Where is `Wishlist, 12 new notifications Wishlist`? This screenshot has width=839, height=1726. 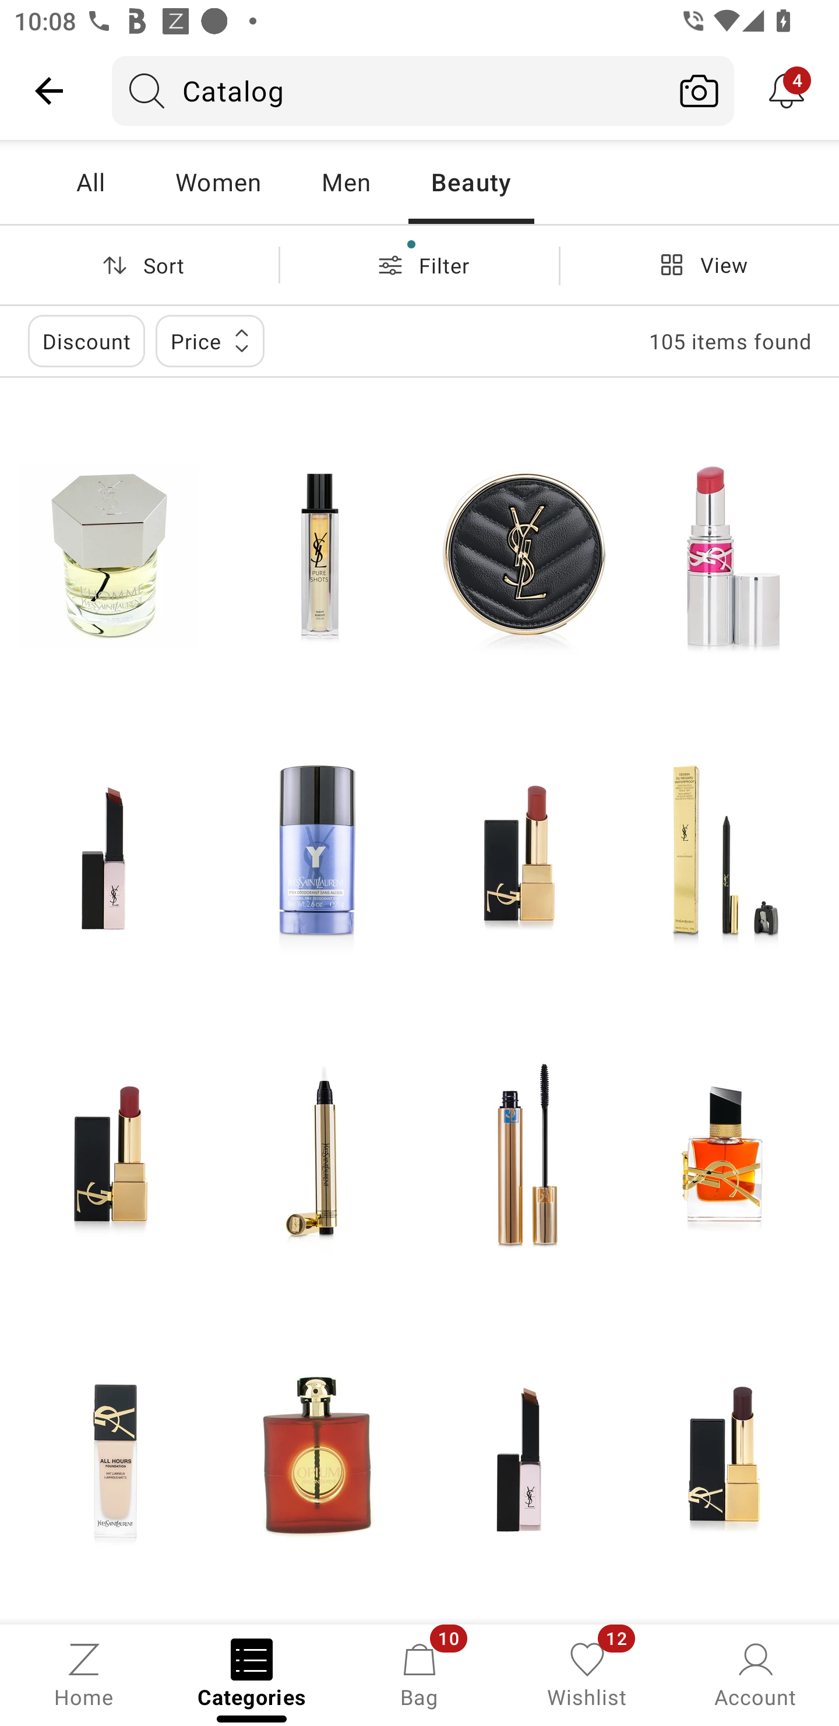
Wishlist, 12 new notifications Wishlist is located at coordinates (587, 1674).